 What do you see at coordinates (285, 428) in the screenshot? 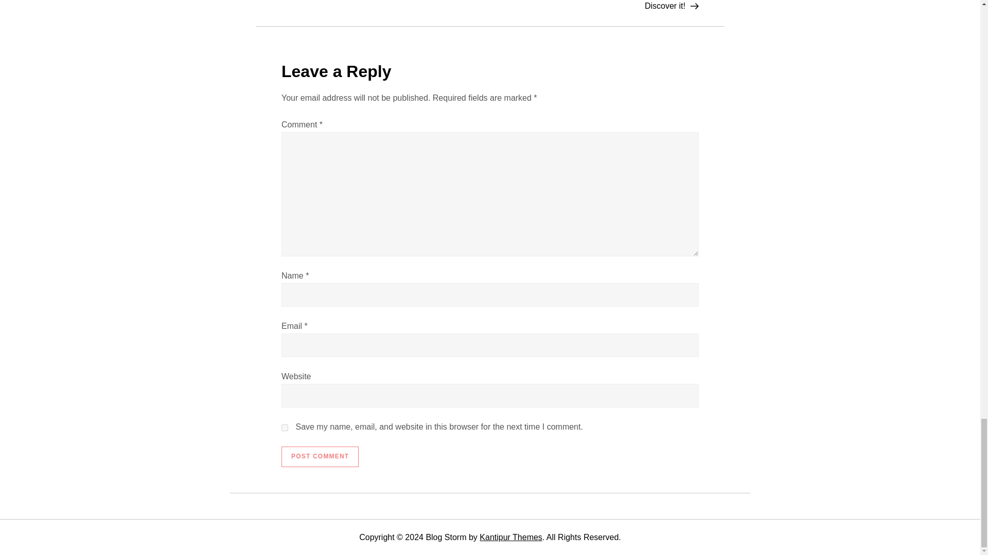
I see `yes` at bounding box center [285, 428].